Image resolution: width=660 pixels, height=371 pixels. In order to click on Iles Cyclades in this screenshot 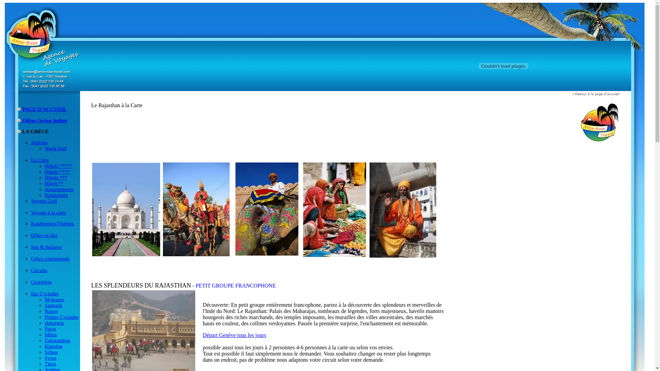, I will do `click(45, 294)`.